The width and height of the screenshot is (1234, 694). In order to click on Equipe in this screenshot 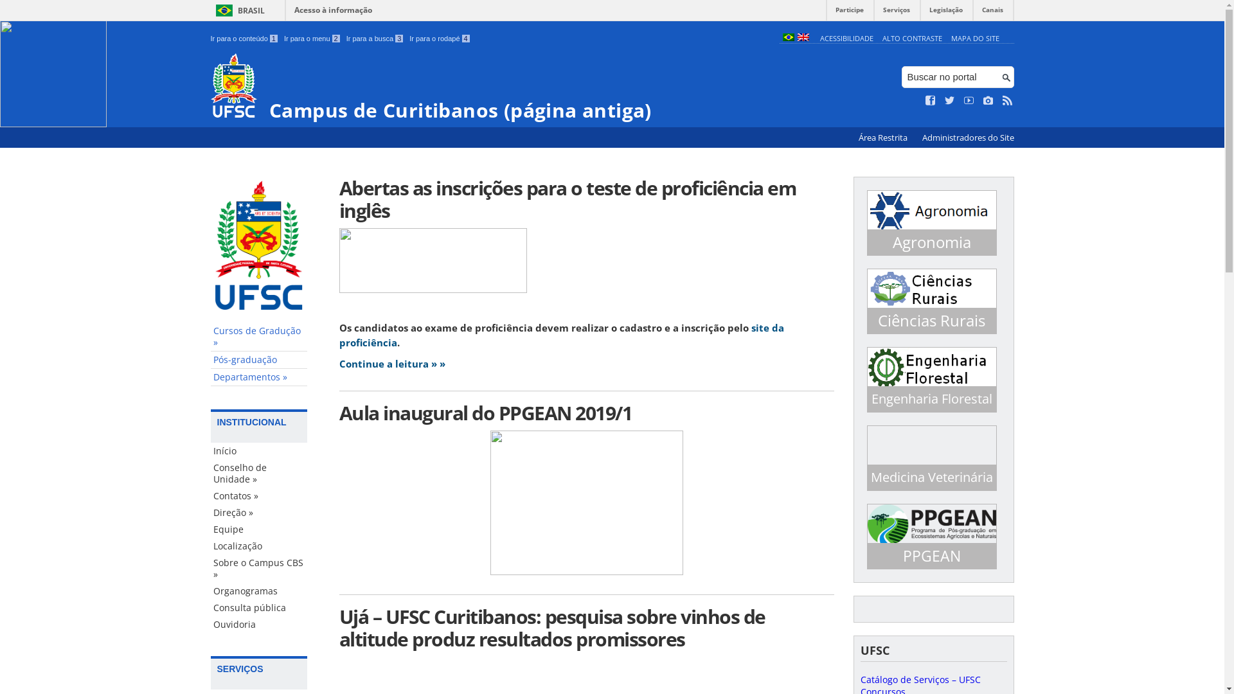, I will do `click(259, 529)`.